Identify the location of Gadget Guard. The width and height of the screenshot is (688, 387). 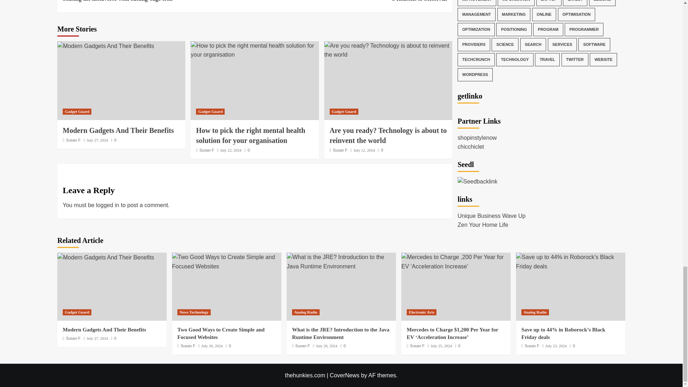
(77, 111).